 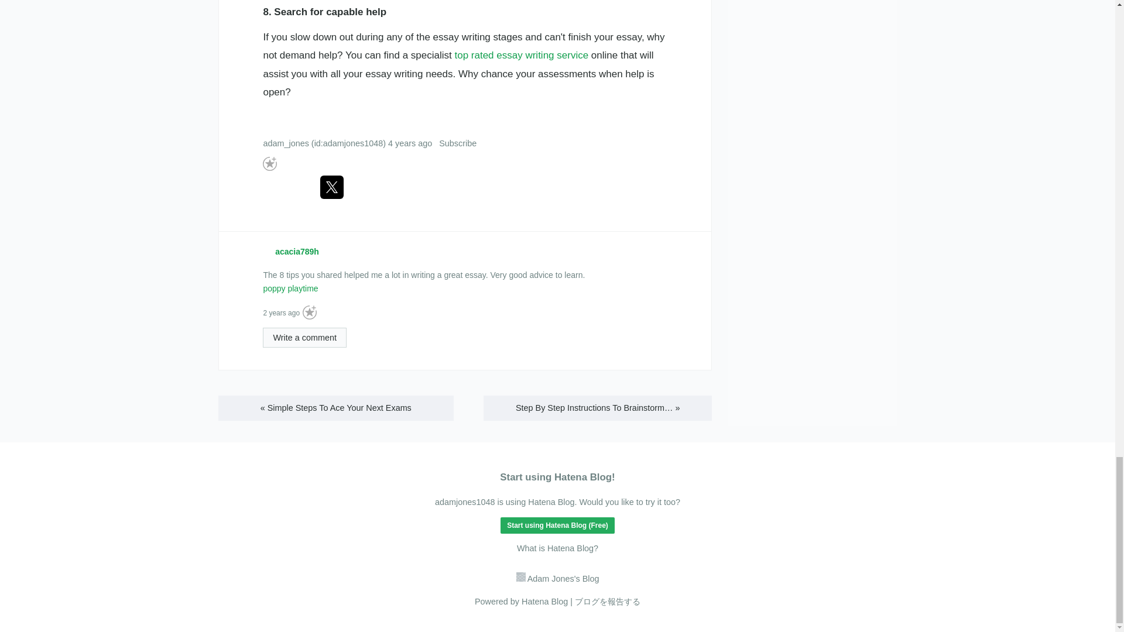 I want to click on 2020-08-12T11:25:58Z, so click(x=410, y=143).